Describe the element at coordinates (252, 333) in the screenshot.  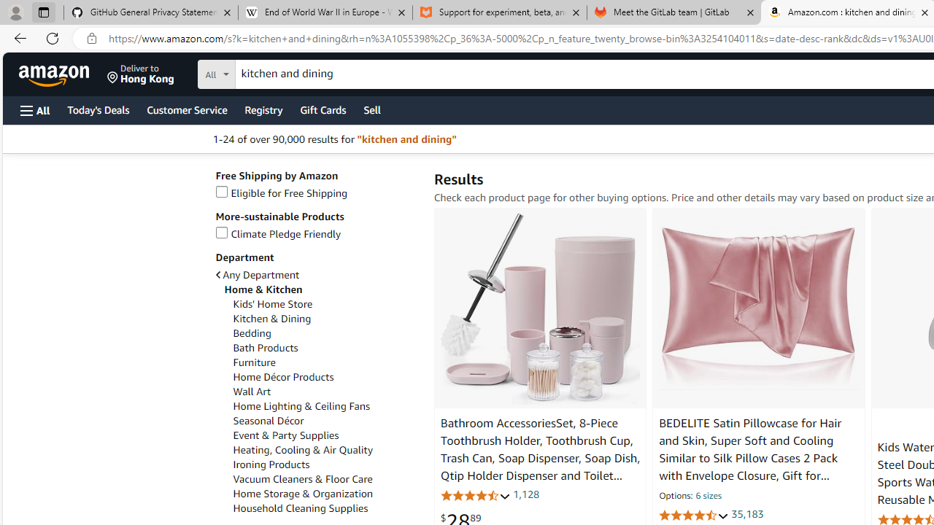
I see `Bedding` at that location.